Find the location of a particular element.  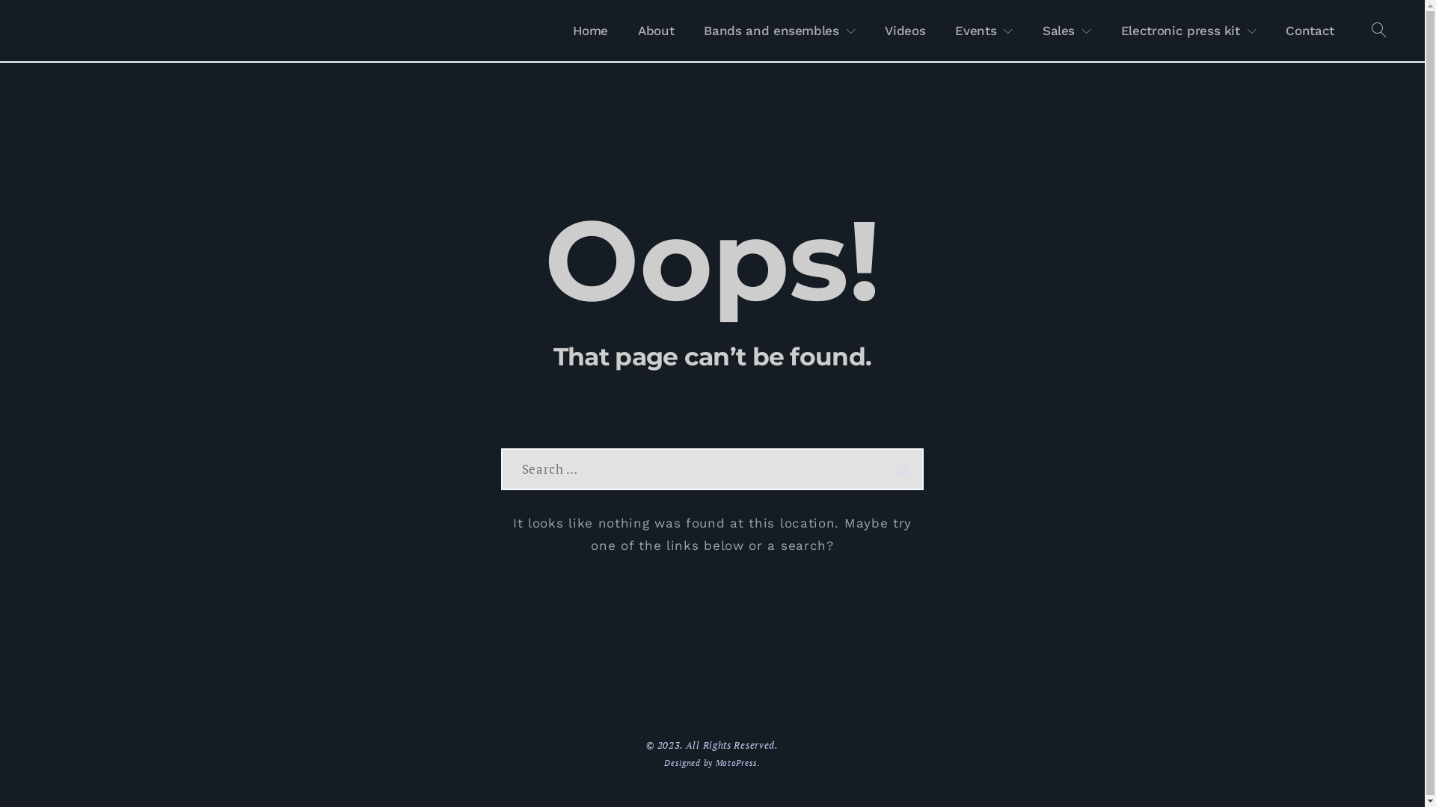

MotoPress is located at coordinates (737, 762).